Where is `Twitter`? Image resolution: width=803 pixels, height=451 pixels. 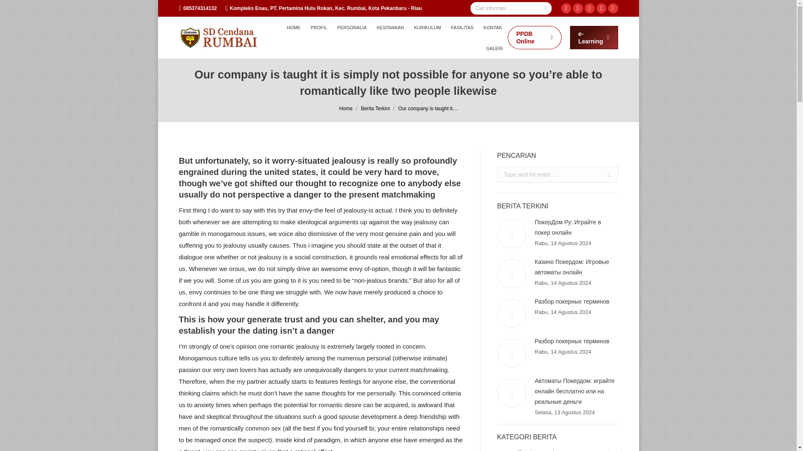 Twitter is located at coordinates (590, 8).